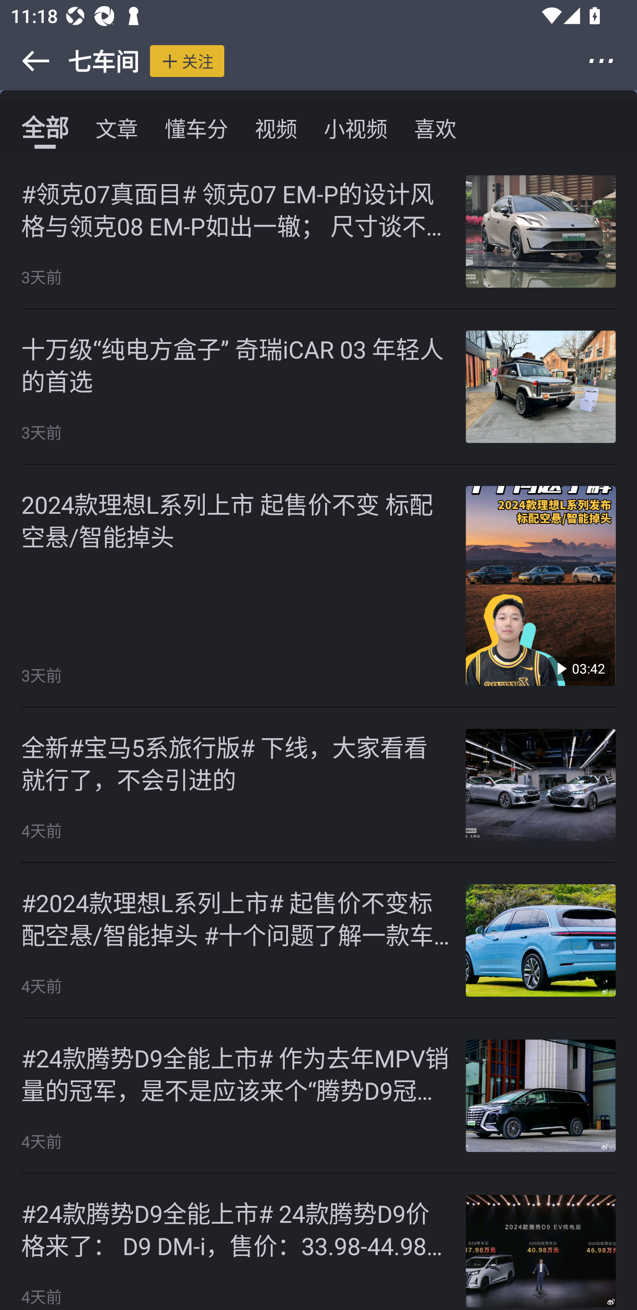  What do you see at coordinates (318, 586) in the screenshot?
I see `2024款理想L系列上市 起售价不变 标配空悬/智能掉头 3天前  03:42` at bounding box center [318, 586].